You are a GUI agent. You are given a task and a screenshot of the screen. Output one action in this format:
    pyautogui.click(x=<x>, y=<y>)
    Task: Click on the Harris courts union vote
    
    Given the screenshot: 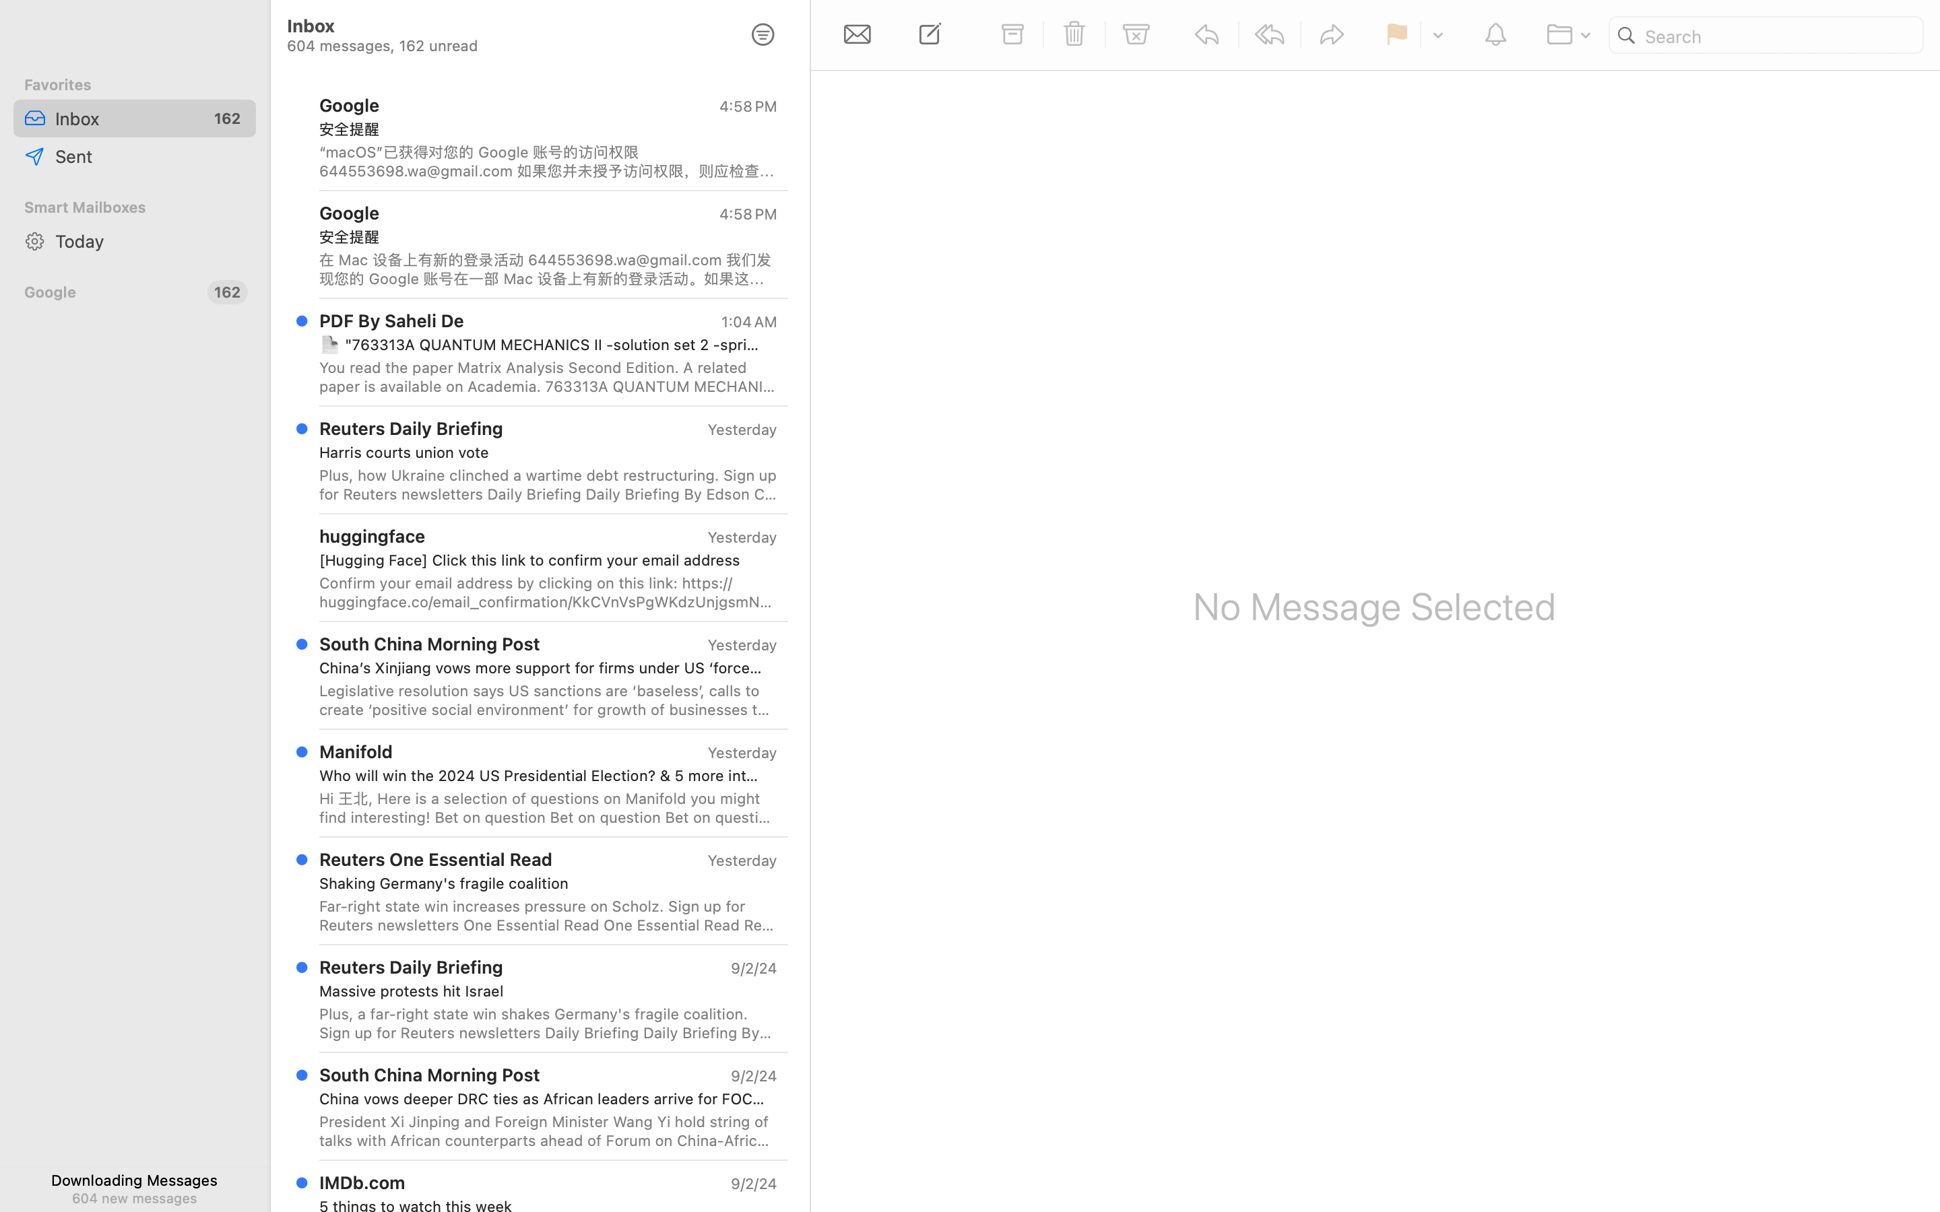 What is the action you would take?
    pyautogui.click(x=543, y=452)
    